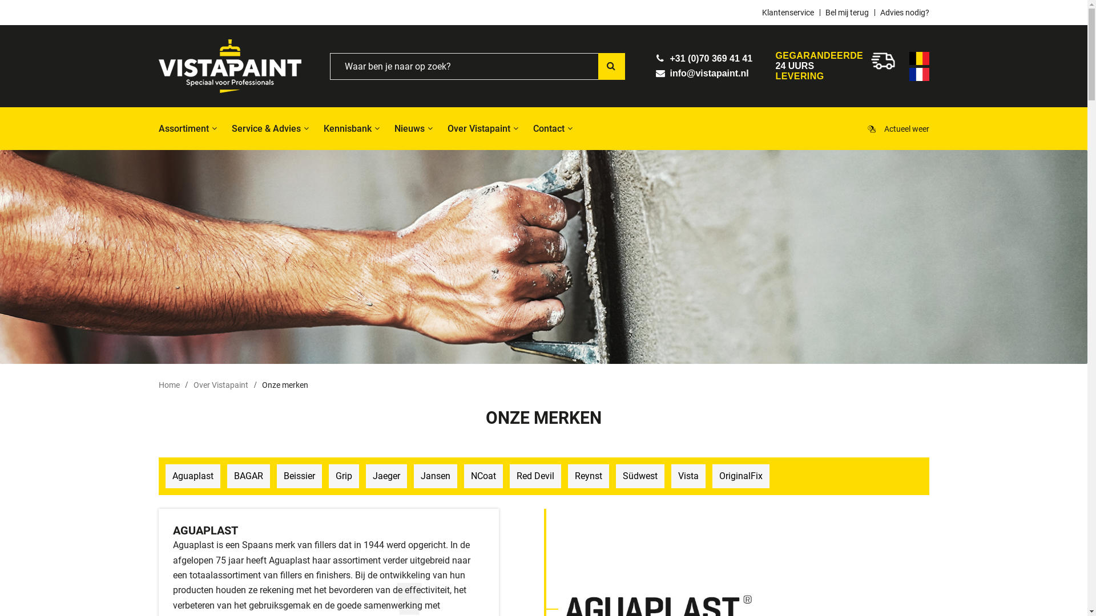 The image size is (1096, 616). I want to click on BE / NL, so click(919, 58).